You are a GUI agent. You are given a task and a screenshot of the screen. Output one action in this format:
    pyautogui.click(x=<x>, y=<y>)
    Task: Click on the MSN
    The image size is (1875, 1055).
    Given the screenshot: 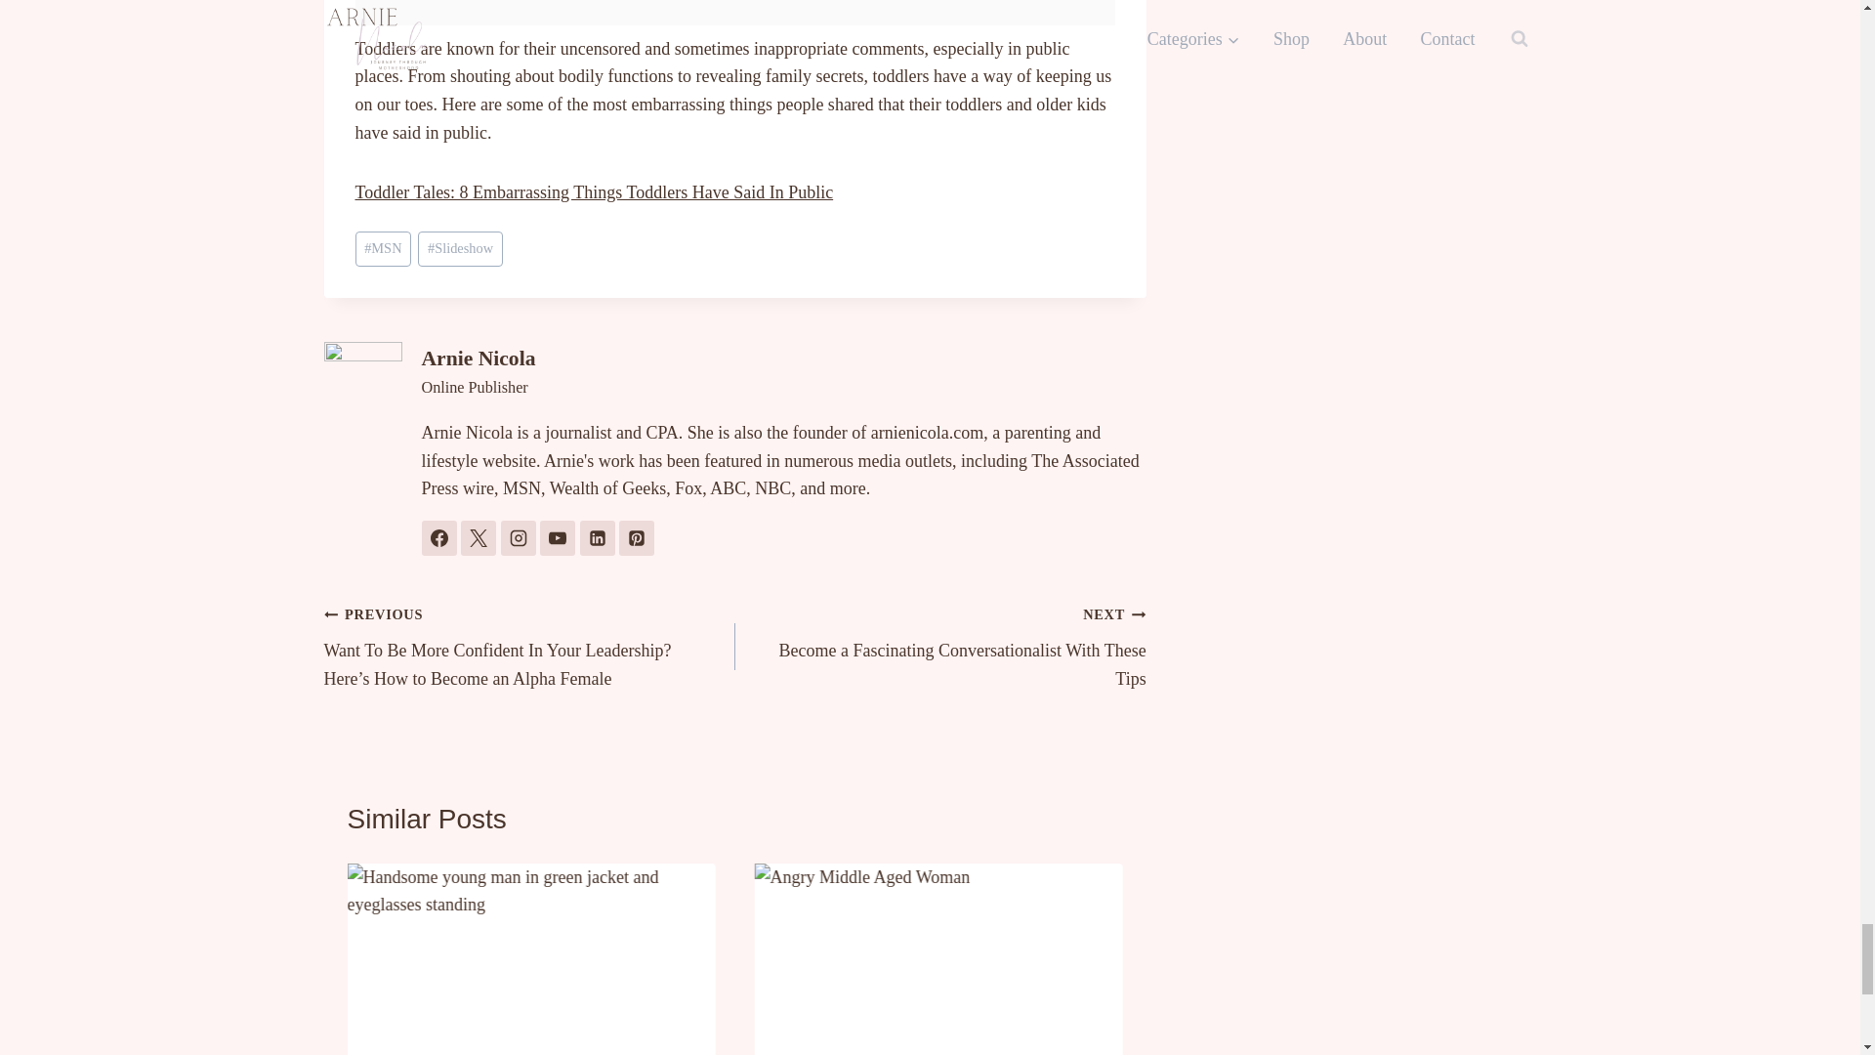 What is the action you would take?
    pyautogui.click(x=384, y=249)
    